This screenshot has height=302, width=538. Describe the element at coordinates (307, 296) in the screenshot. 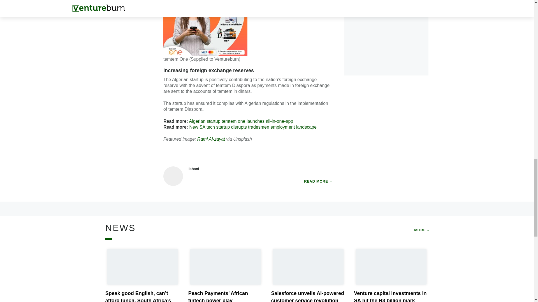

I see `Salesforce unveils AI-powered customer service revolution` at that location.